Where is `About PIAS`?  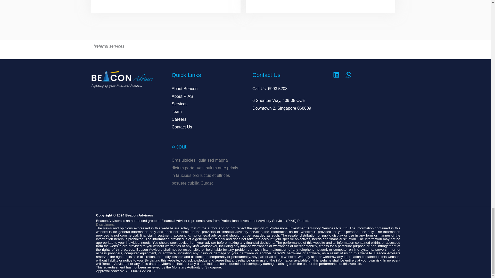
About PIAS is located at coordinates (182, 96).